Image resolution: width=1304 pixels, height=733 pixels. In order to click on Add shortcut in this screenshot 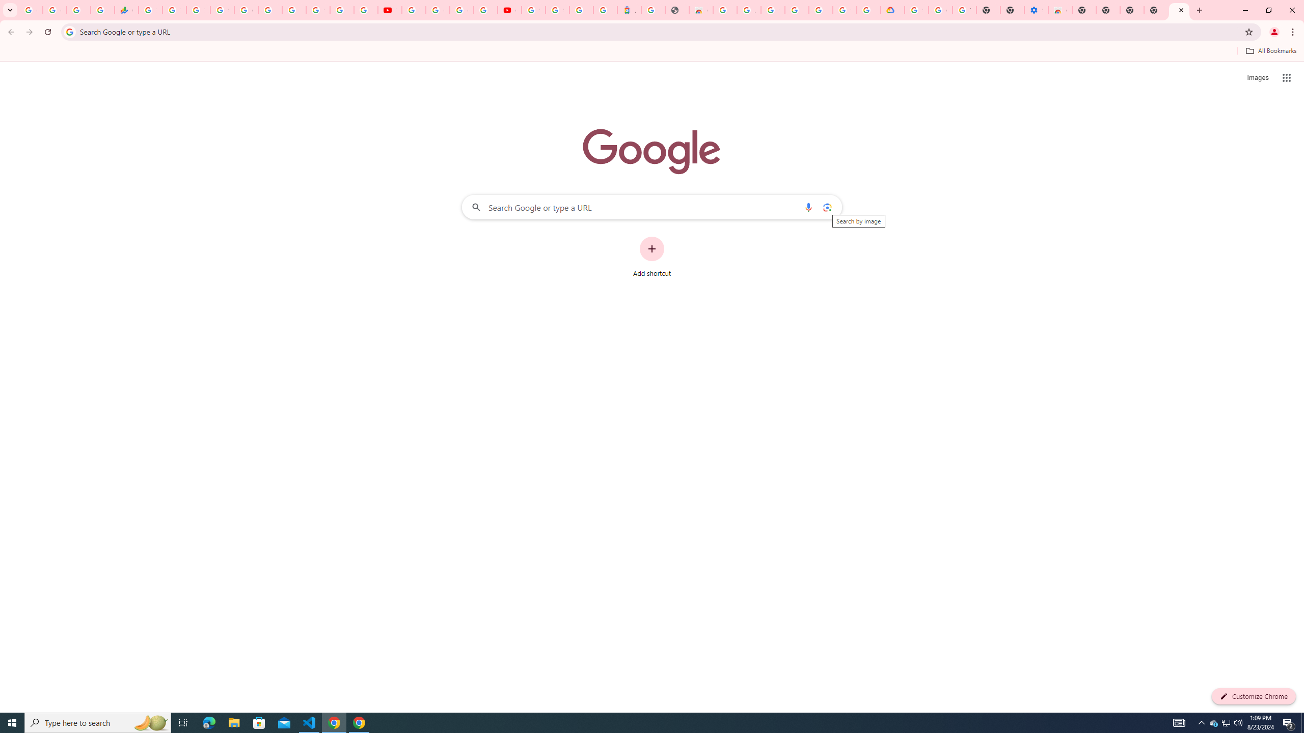, I will do `click(652, 257)`.